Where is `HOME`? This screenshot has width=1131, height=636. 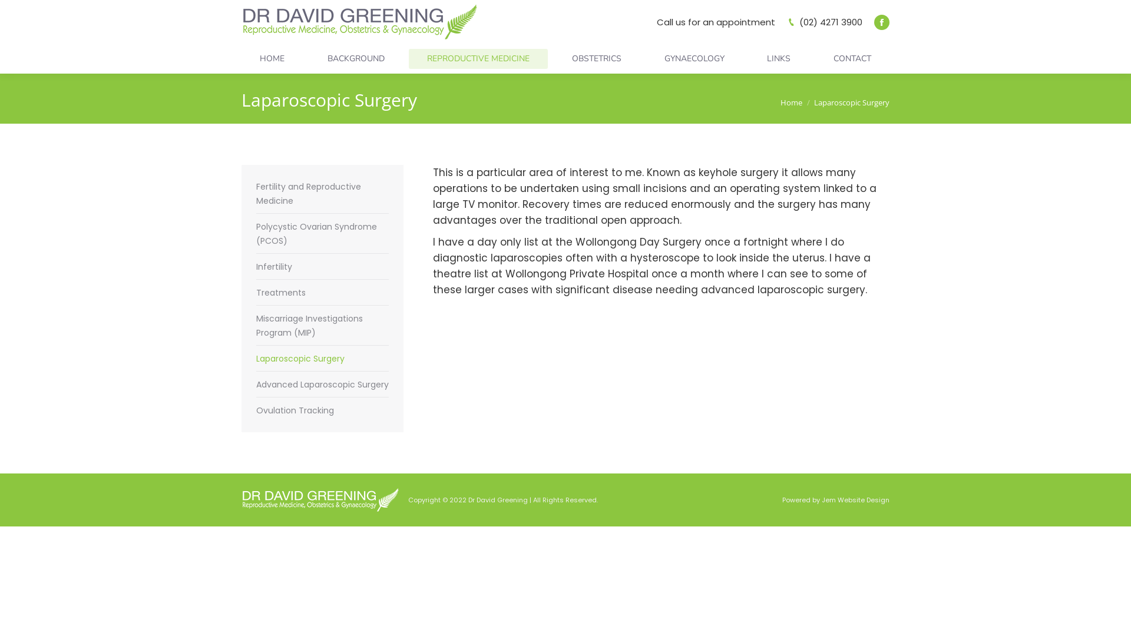 HOME is located at coordinates (272, 59).